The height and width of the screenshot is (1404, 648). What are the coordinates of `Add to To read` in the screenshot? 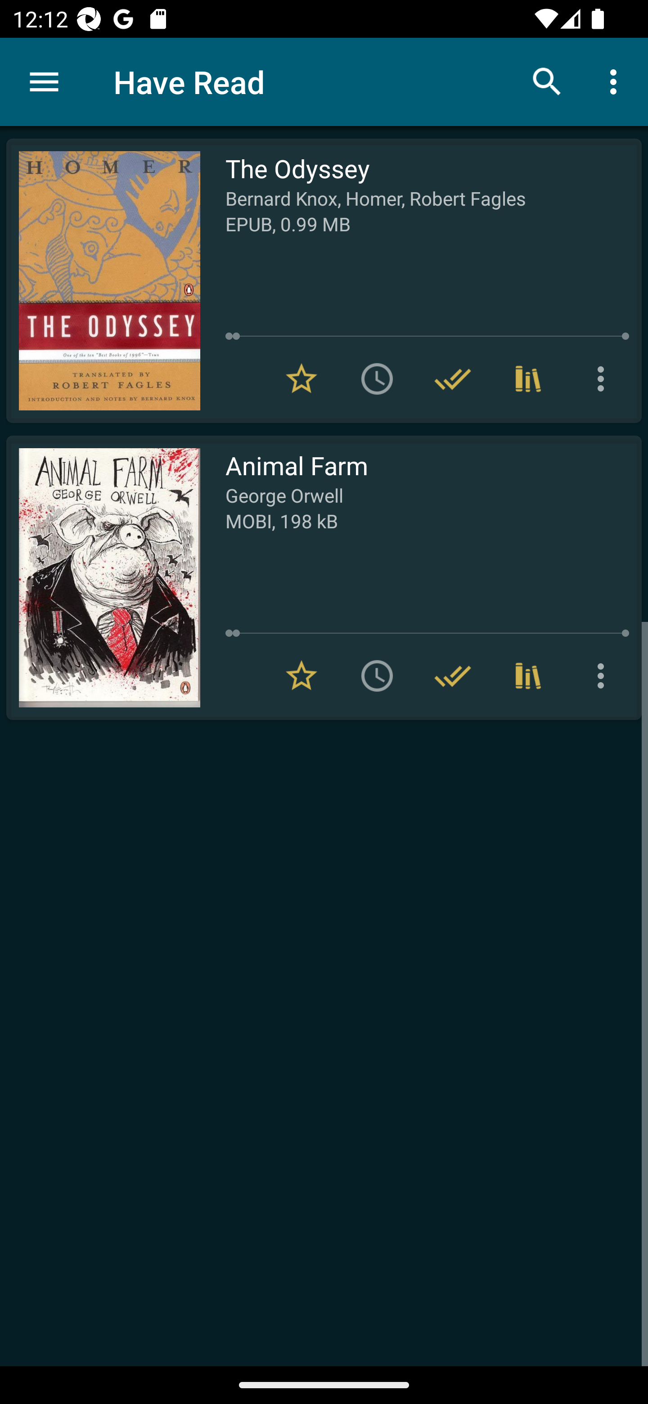 It's located at (377, 675).